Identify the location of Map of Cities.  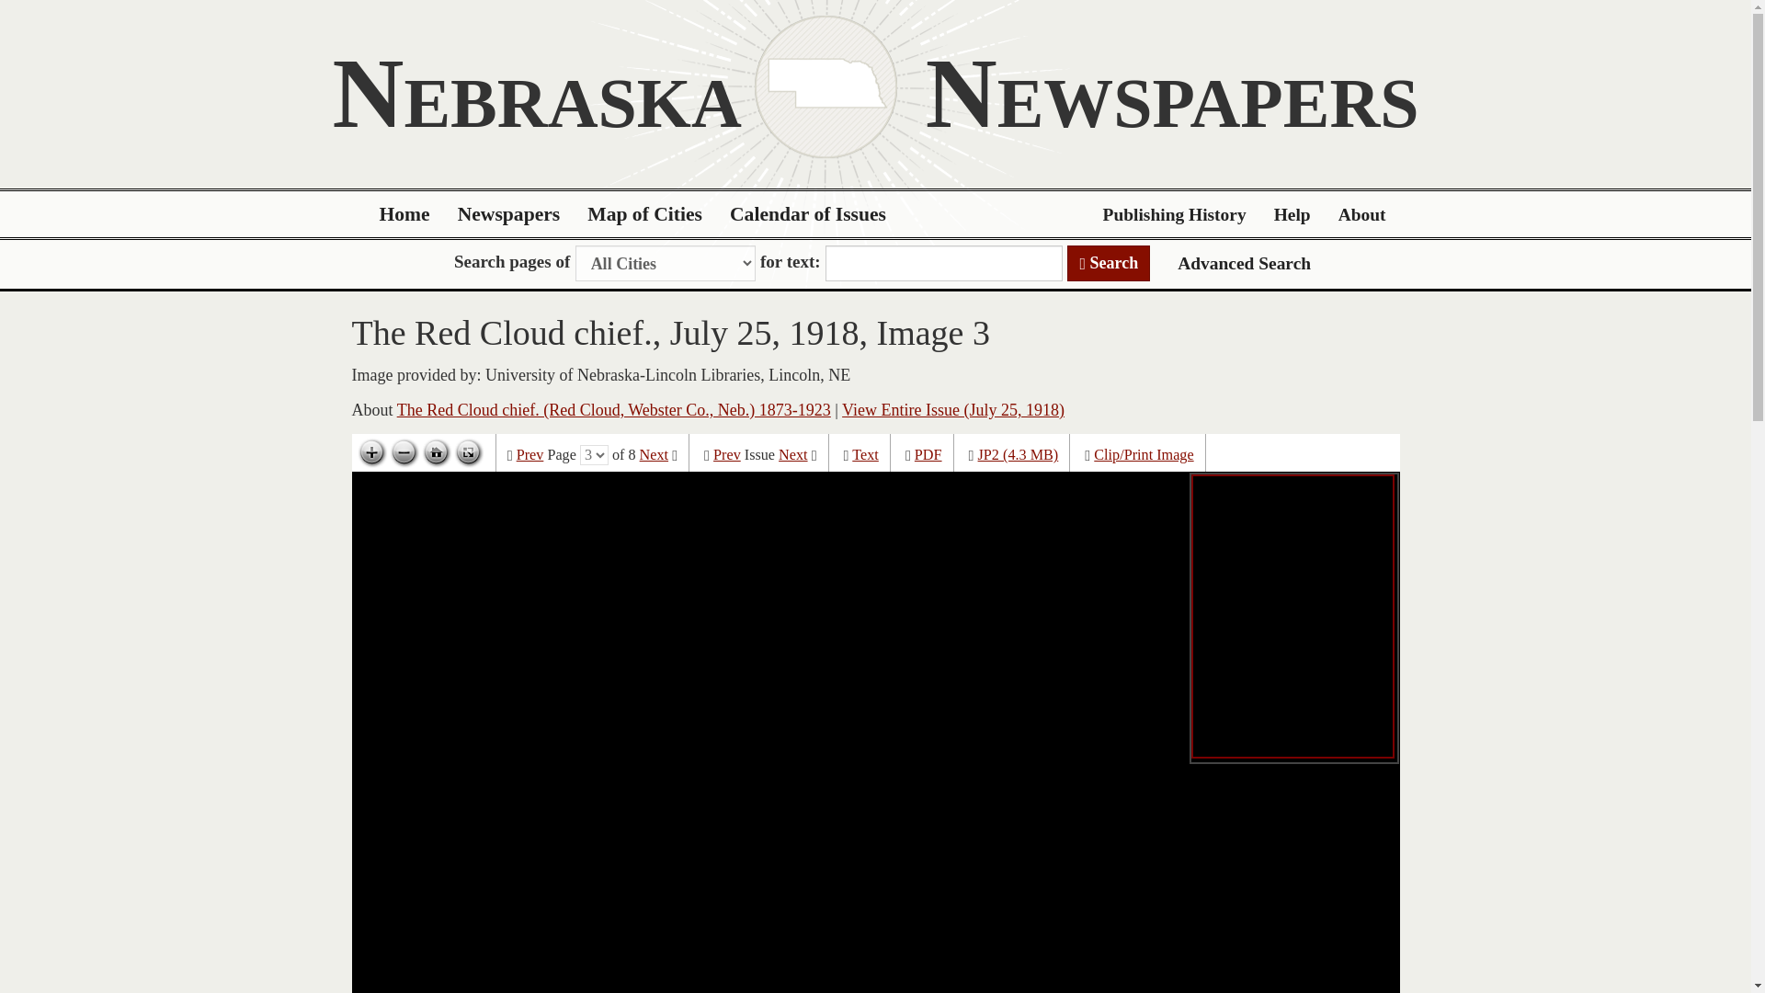
(645, 214).